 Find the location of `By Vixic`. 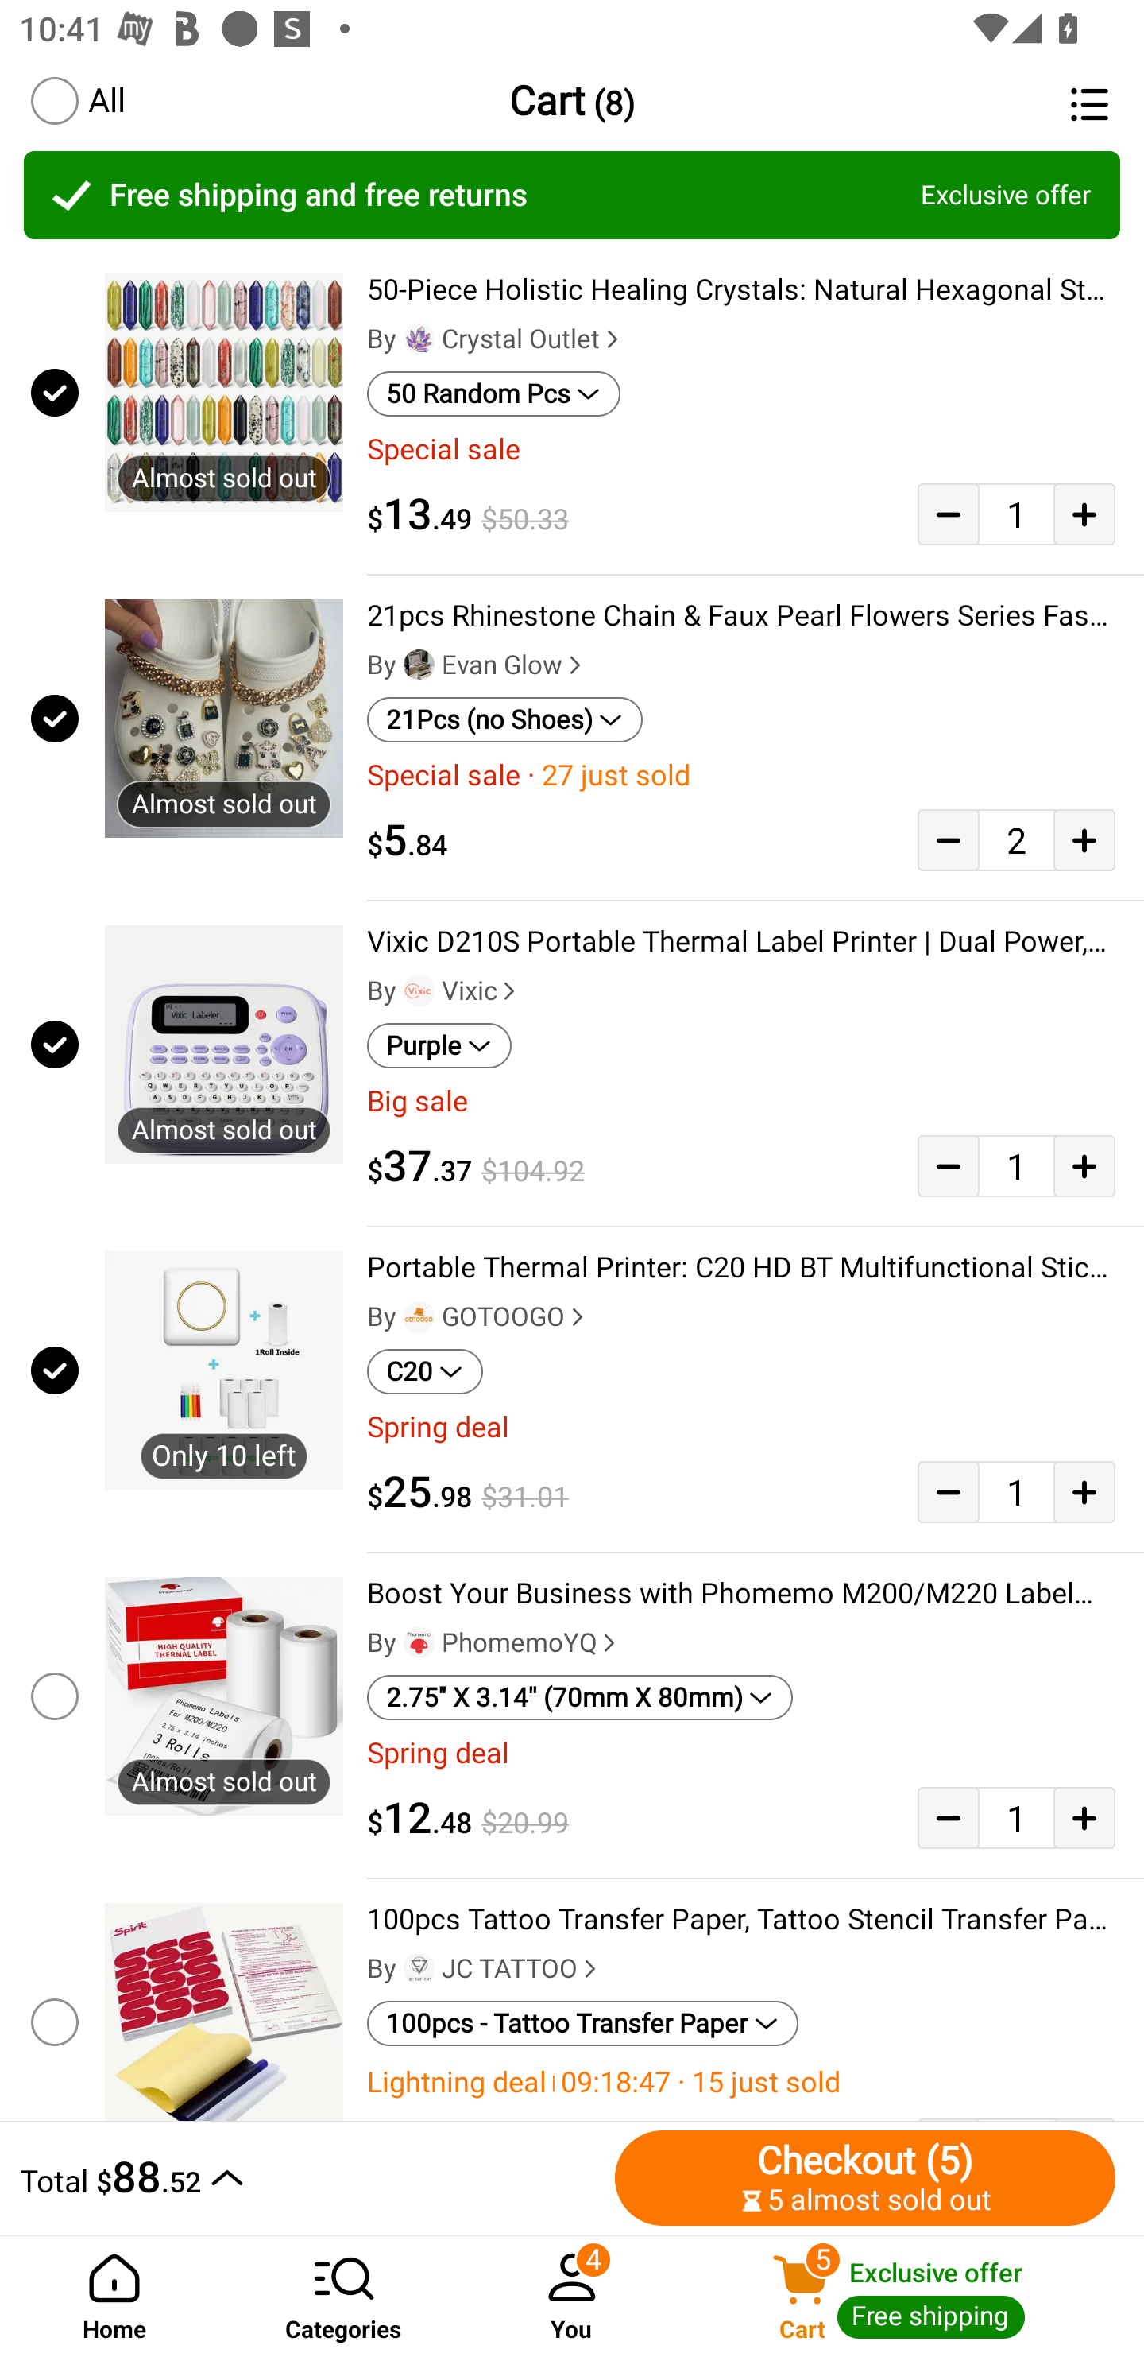

By Vixic is located at coordinates (444, 991).